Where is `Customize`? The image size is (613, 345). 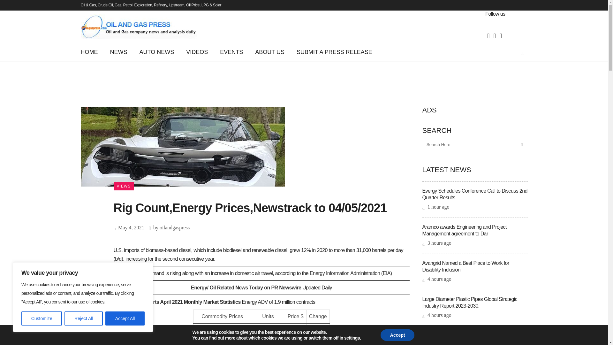
Customize is located at coordinates (42, 318).